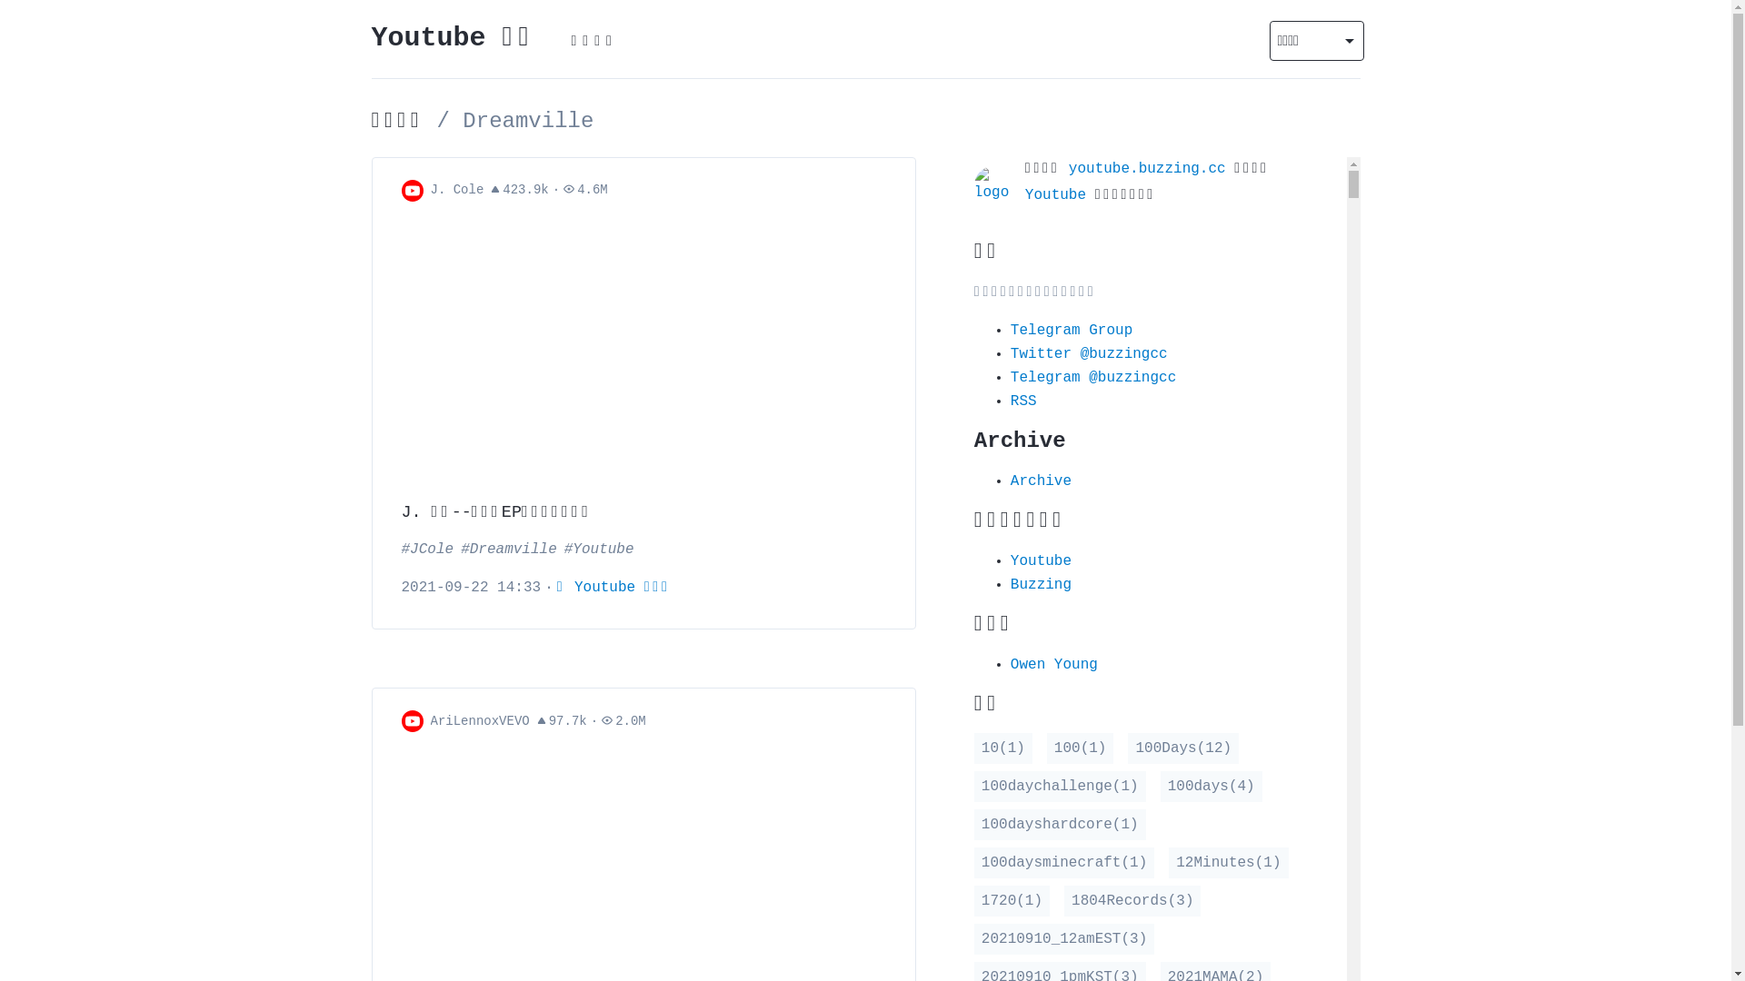 This screenshot has width=1745, height=981. I want to click on 12Minutes(1), so click(1229, 862).